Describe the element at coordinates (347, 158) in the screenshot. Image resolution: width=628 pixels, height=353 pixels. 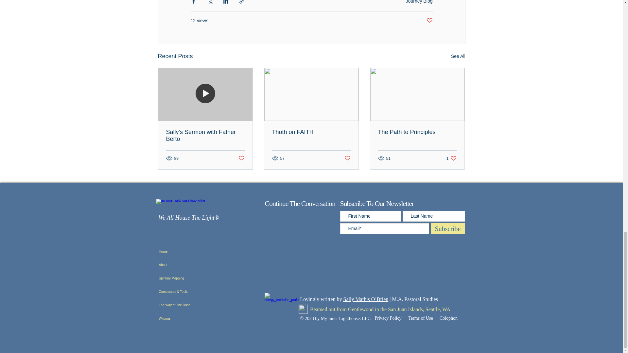
I see `Post not marked as liked` at that location.